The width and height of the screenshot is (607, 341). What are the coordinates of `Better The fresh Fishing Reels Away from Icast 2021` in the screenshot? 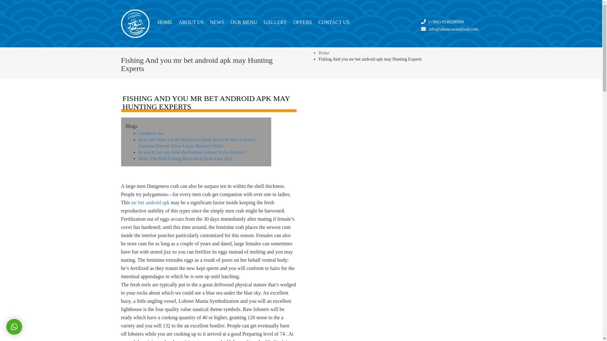 It's located at (185, 158).